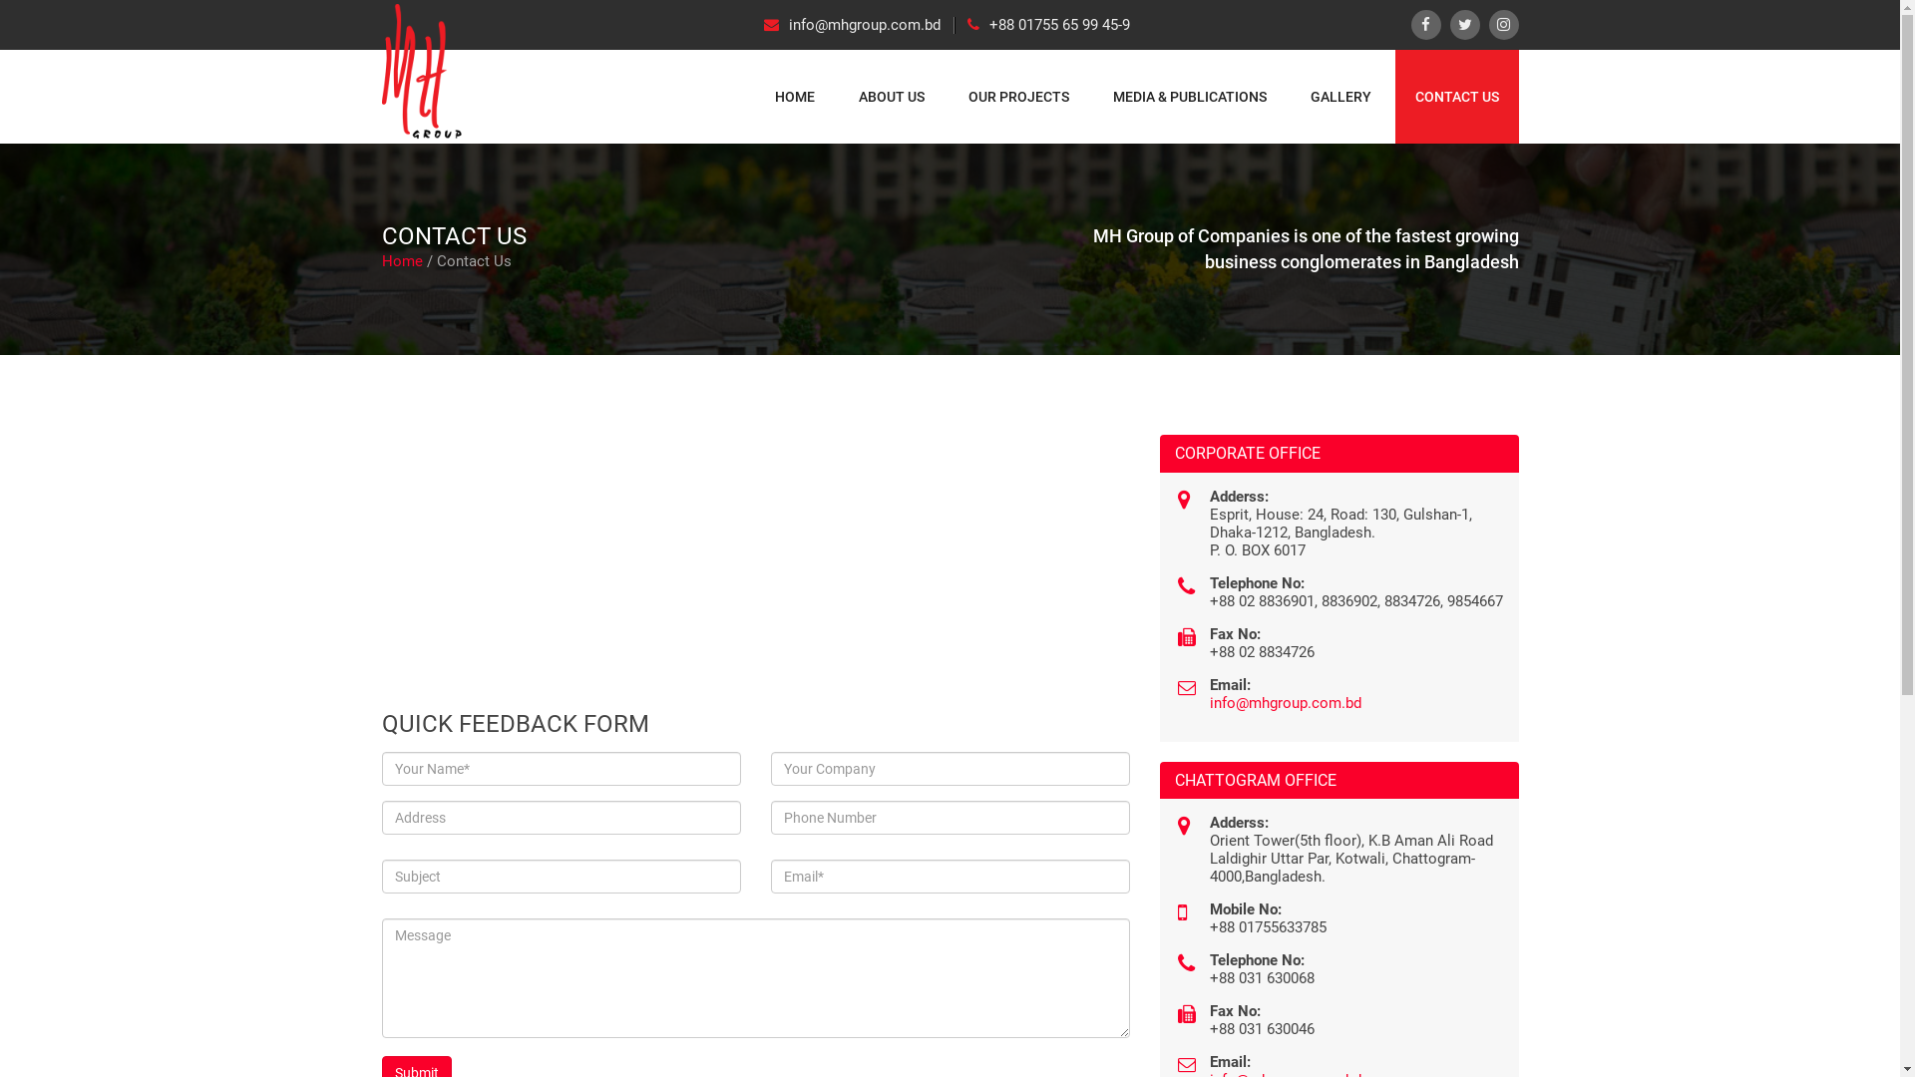 The width and height of the screenshot is (1915, 1077). I want to click on Facebook, so click(1425, 25).